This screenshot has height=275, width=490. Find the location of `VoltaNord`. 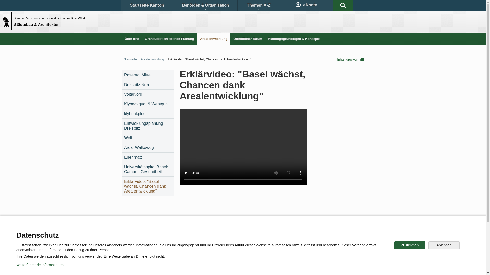

VoltaNord is located at coordinates (148, 94).